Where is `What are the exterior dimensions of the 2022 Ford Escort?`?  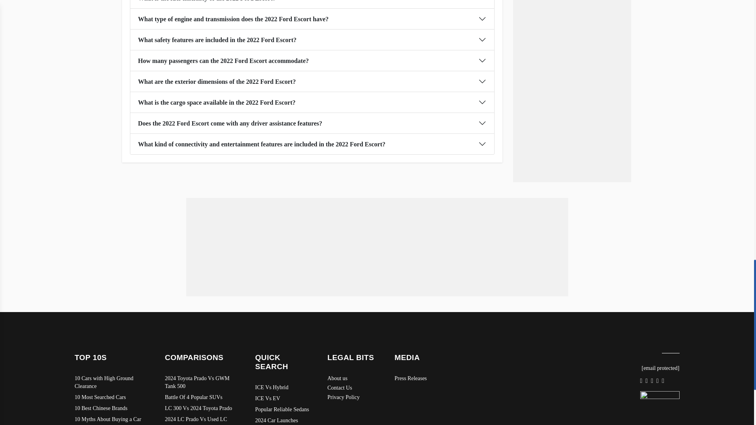
What are the exterior dimensions of the 2022 Ford Escort? is located at coordinates (312, 81).